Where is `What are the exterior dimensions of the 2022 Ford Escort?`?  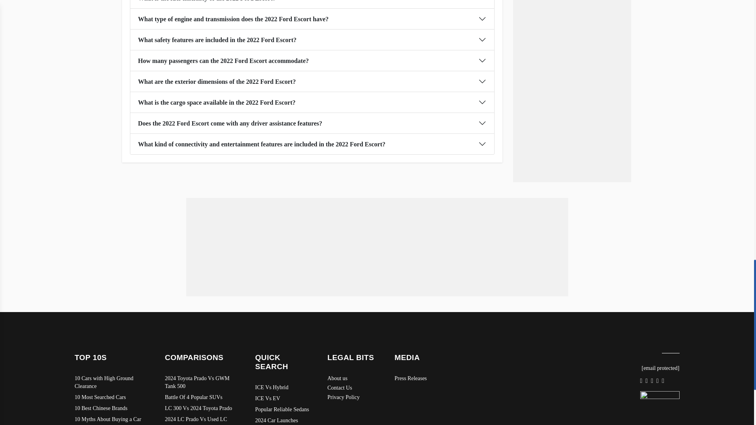
What are the exterior dimensions of the 2022 Ford Escort? is located at coordinates (312, 81).